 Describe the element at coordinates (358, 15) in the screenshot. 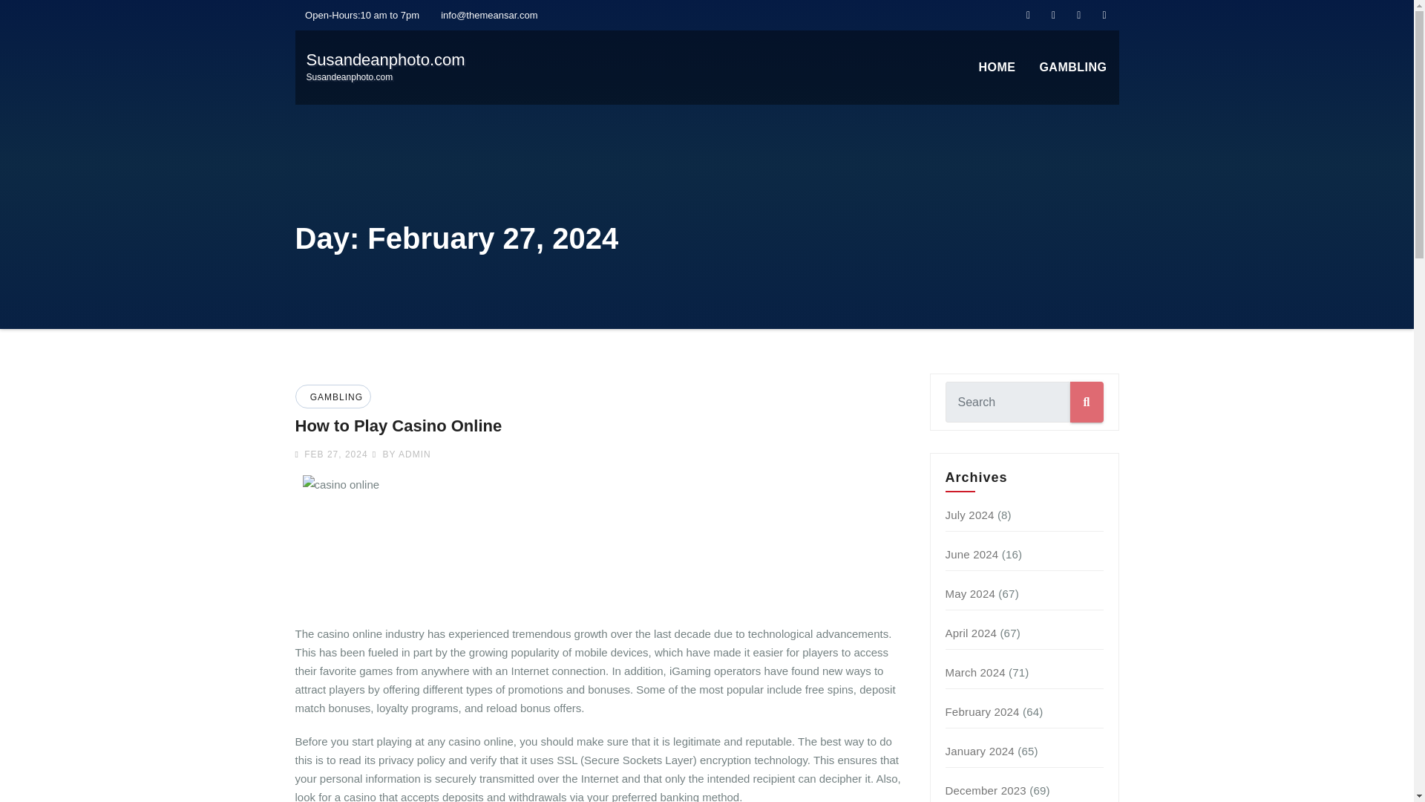

I see `BY ADMIN` at that location.